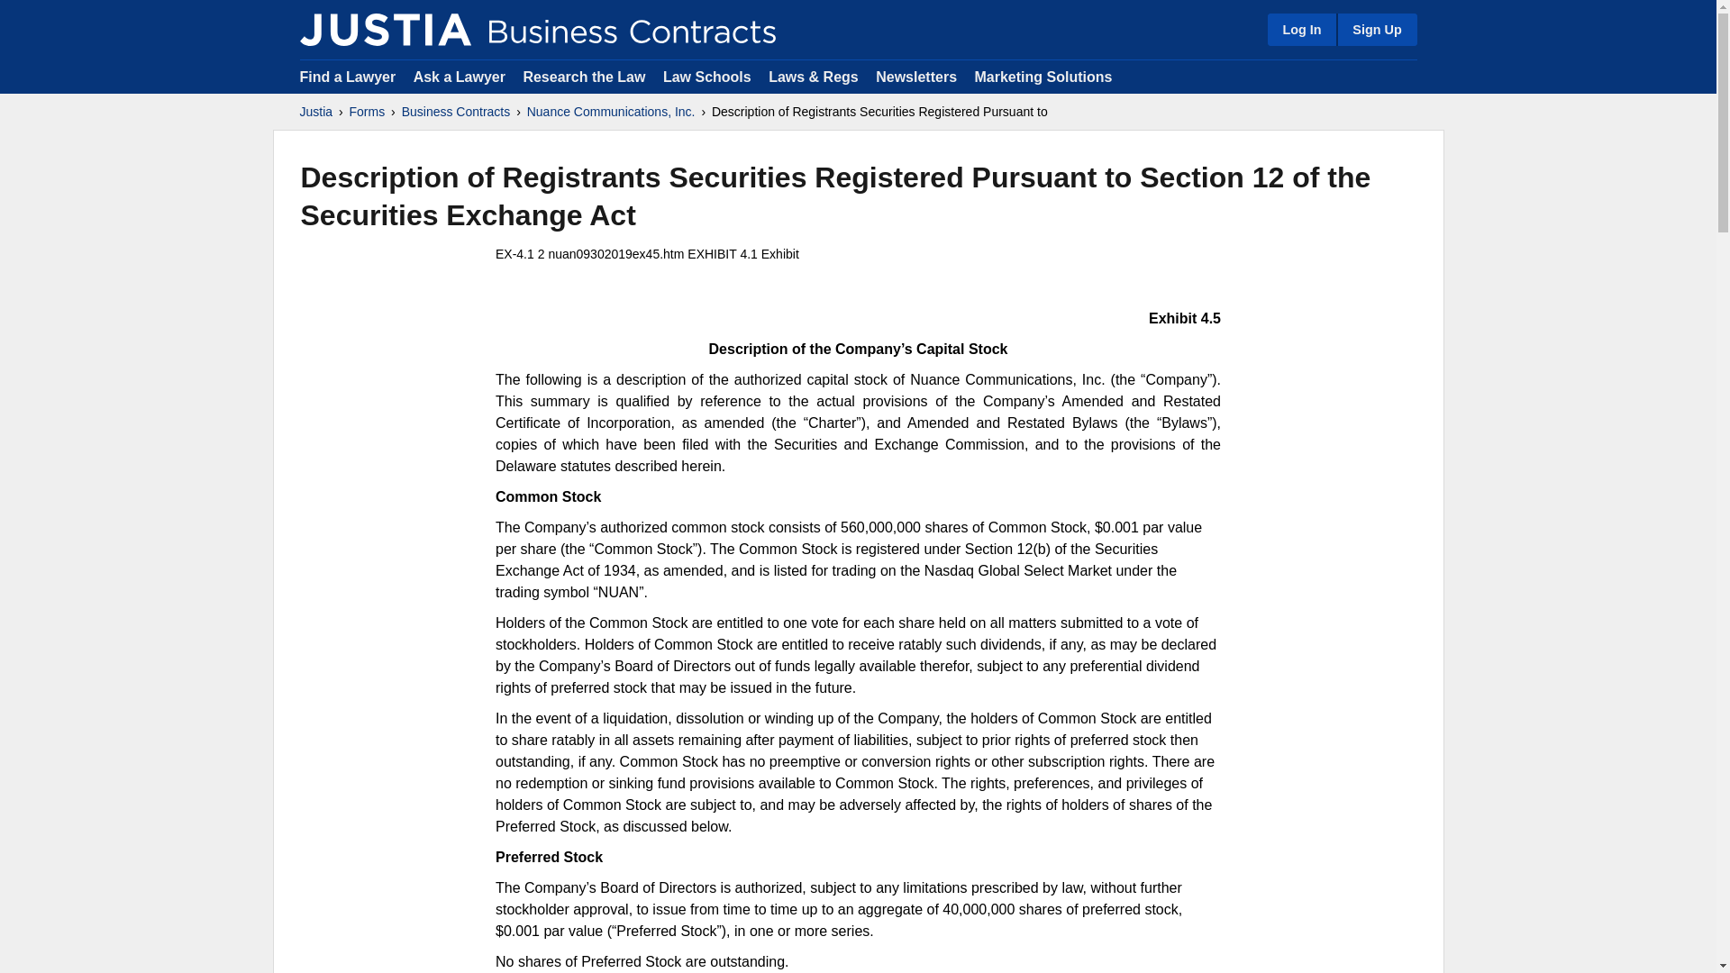  I want to click on Justia, so click(315, 112).